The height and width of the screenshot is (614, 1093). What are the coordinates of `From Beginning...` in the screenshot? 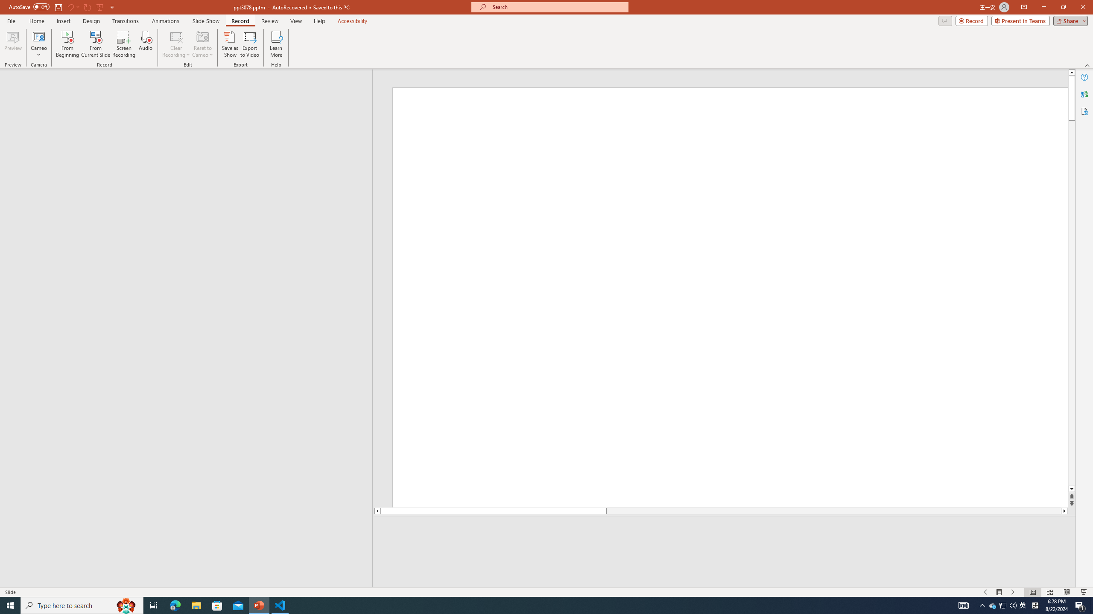 It's located at (67, 44).